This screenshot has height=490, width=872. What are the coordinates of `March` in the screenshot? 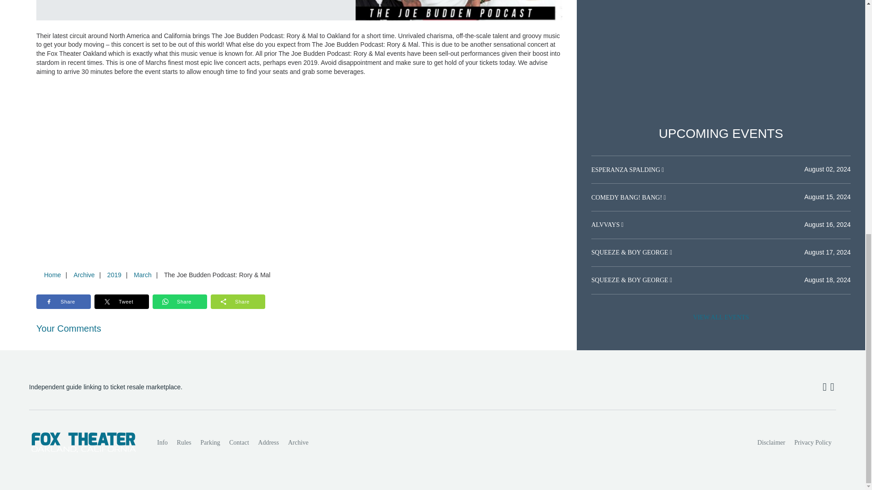 It's located at (143, 275).